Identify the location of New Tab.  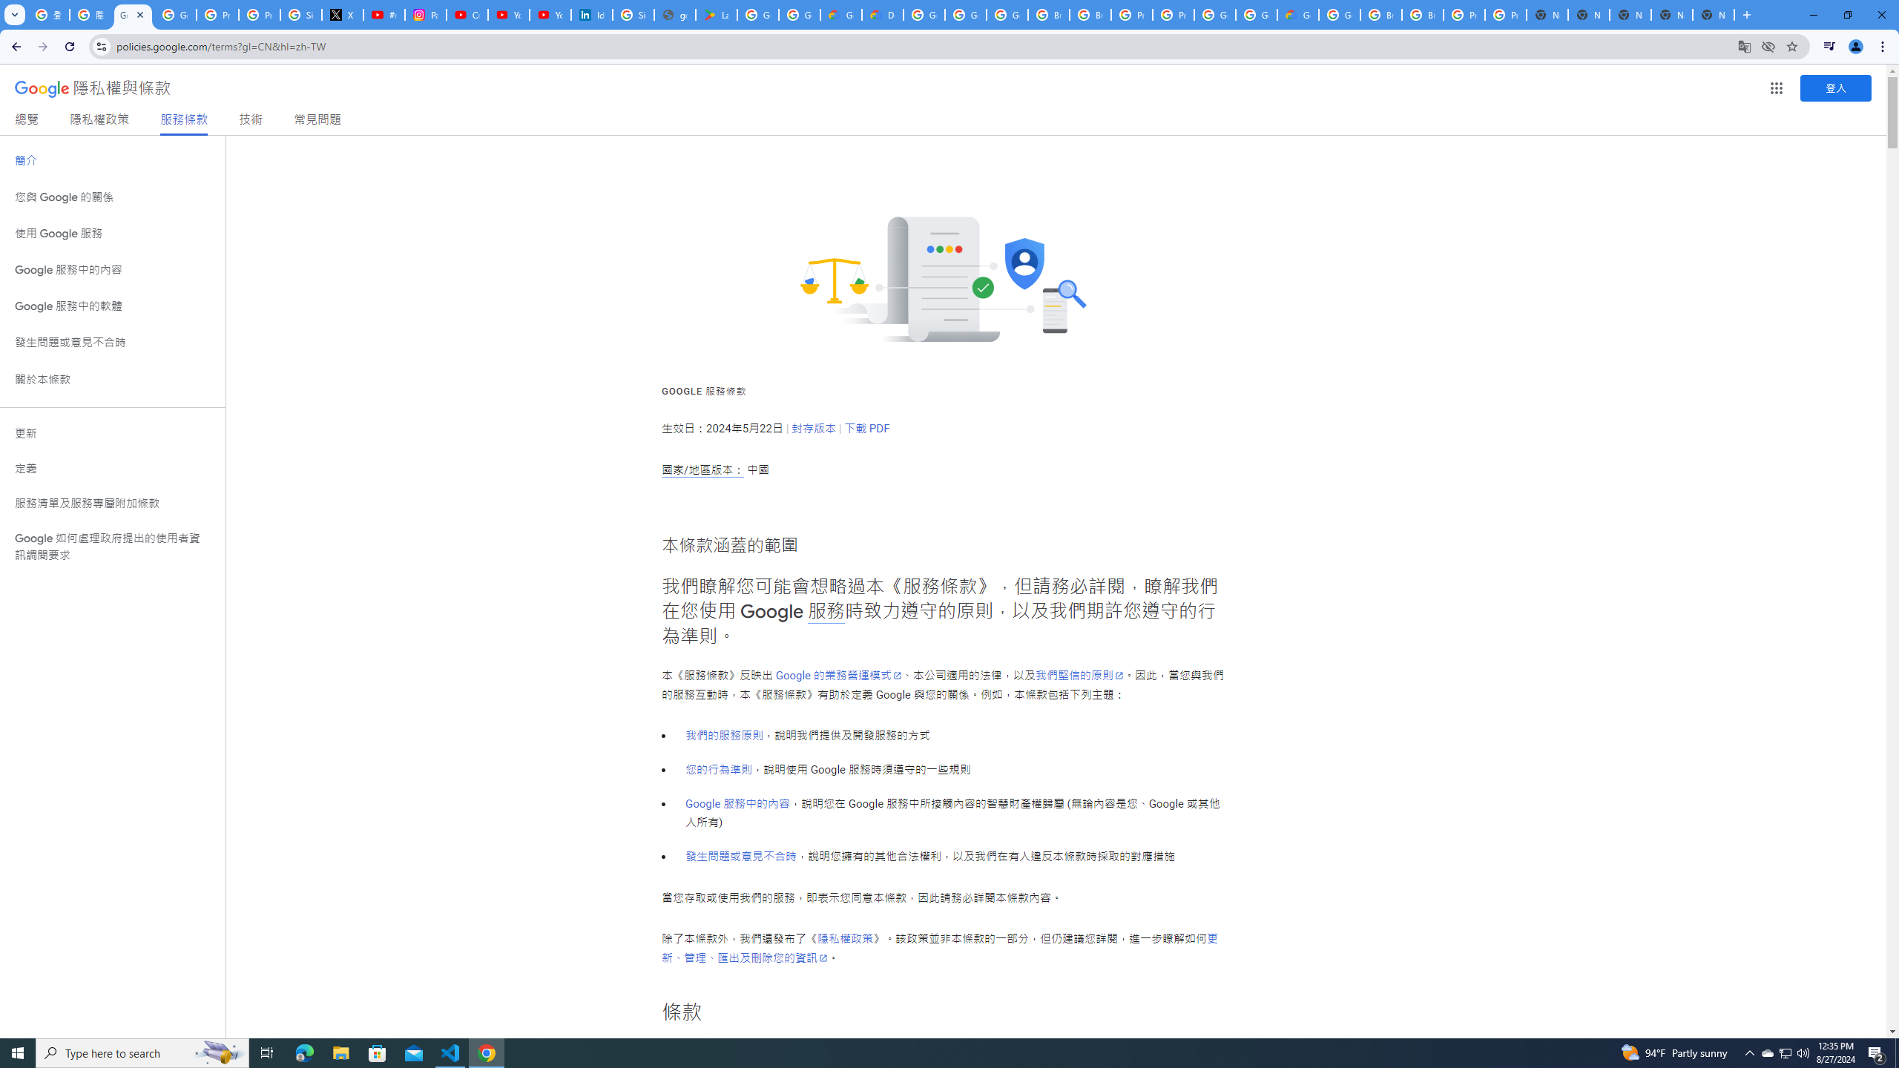
(1714, 15).